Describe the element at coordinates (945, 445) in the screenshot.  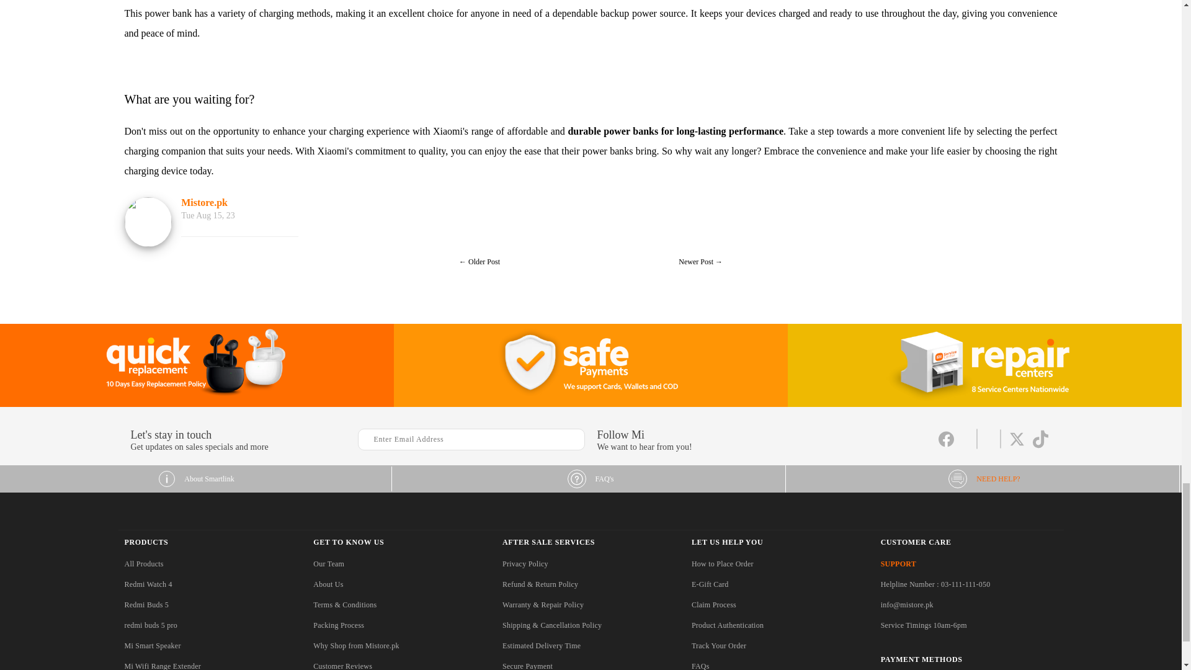
I see `Facebook` at that location.